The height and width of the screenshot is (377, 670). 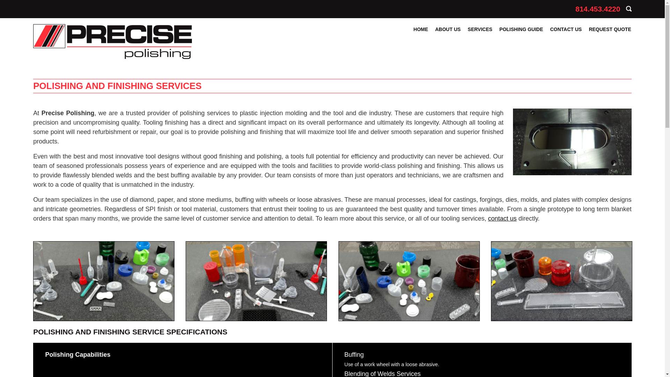 What do you see at coordinates (566, 32) in the screenshot?
I see `CONTACT US` at bounding box center [566, 32].